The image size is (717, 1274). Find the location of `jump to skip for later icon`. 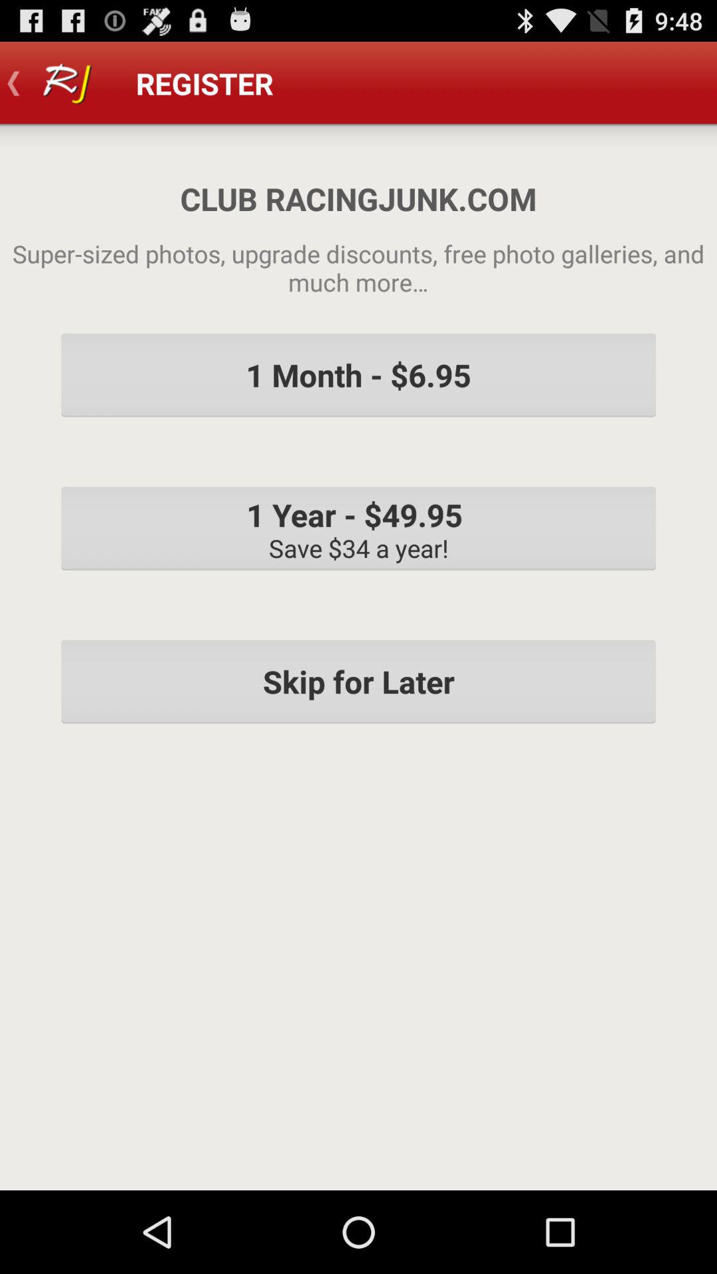

jump to skip for later icon is located at coordinates (358, 681).